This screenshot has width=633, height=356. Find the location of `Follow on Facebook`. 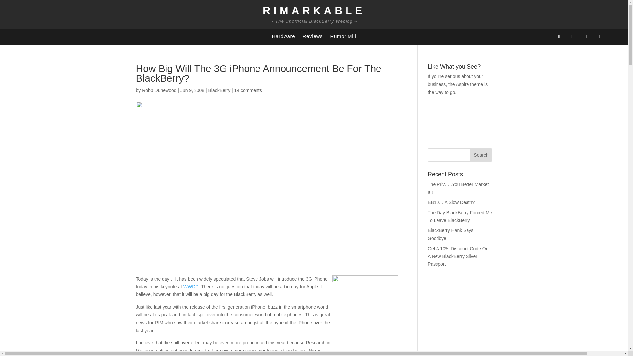

Follow on Facebook is located at coordinates (559, 37).